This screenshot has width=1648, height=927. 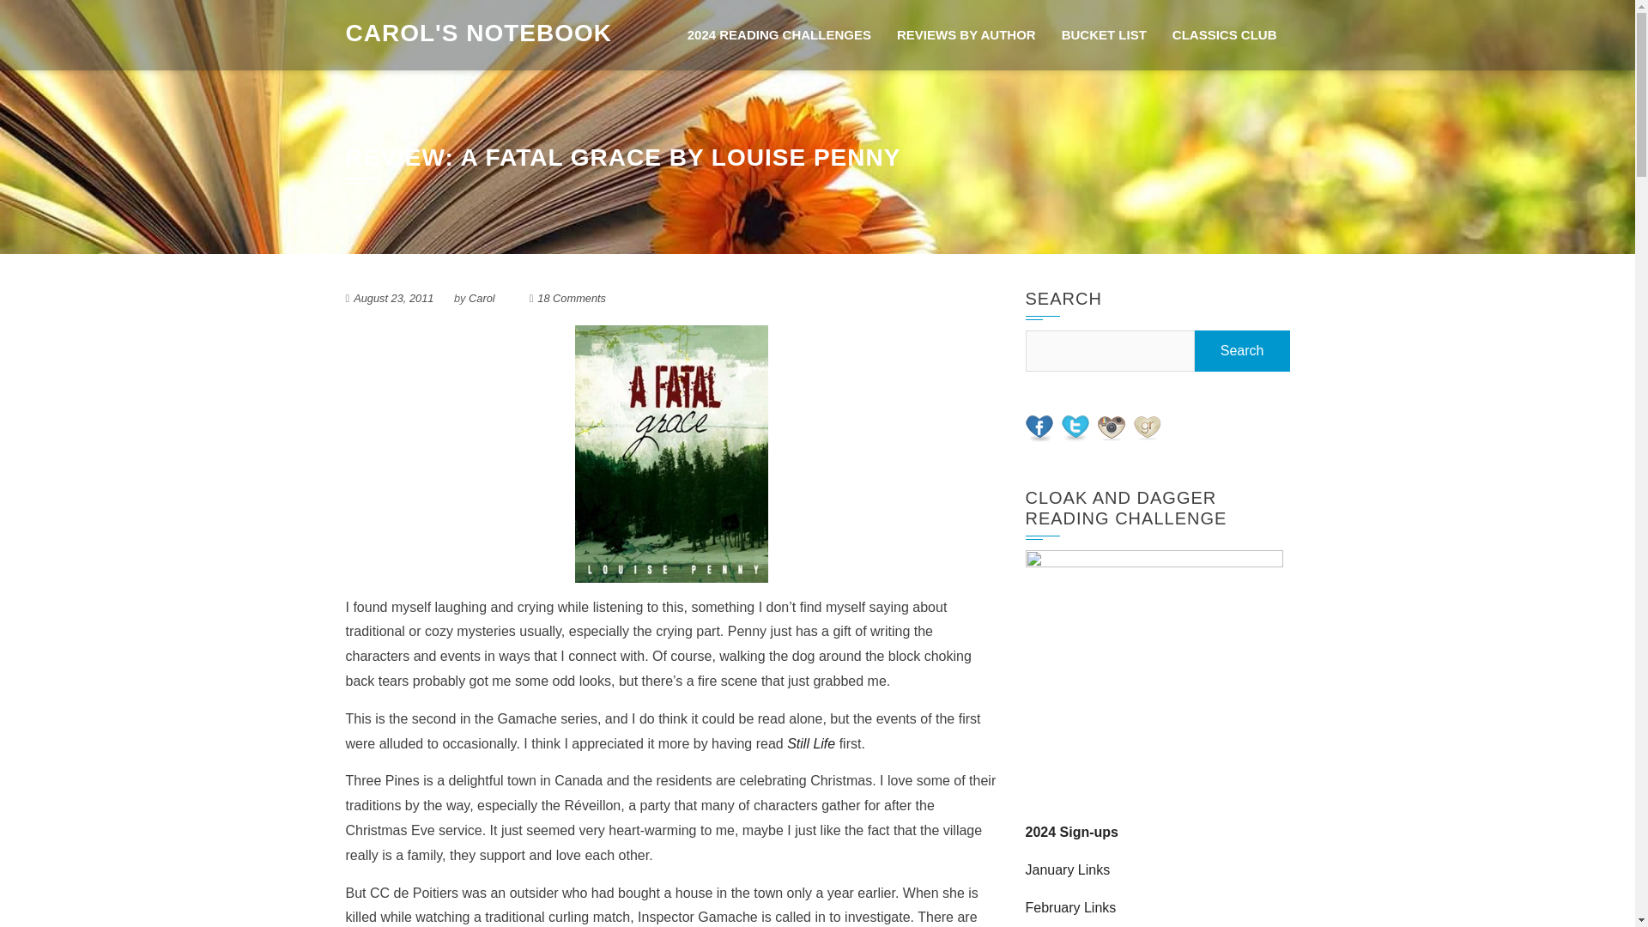 What do you see at coordinates (1243, 351) in the screenshot?
I see `Search` at bounding box center [1243, 351].